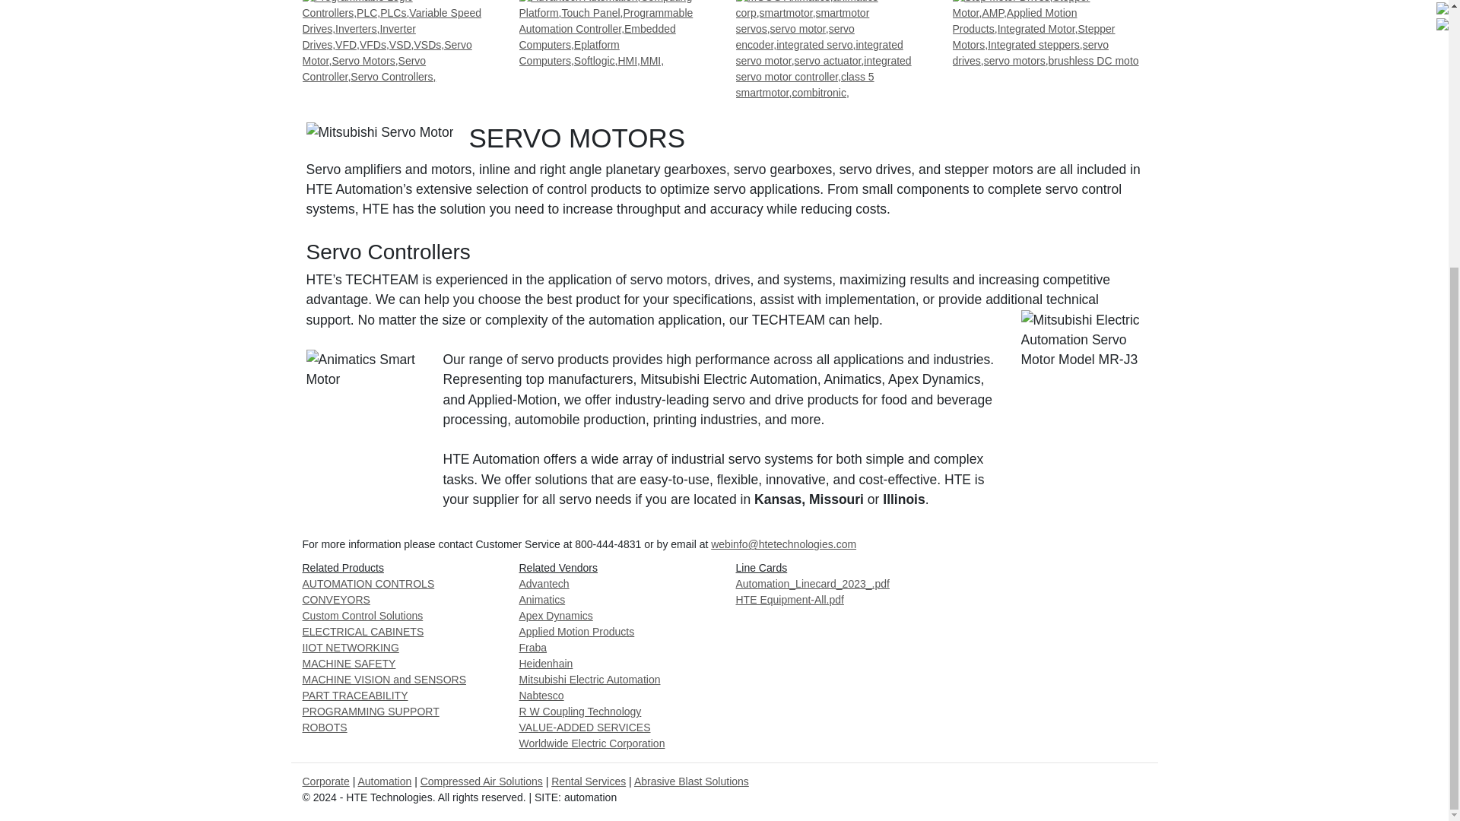 The width and height of the screenshot is (1460, 821). What do you see at coordinates (833, 50) in the screenshot?
I see `Servo Motors` at bounding box center [833, 50].